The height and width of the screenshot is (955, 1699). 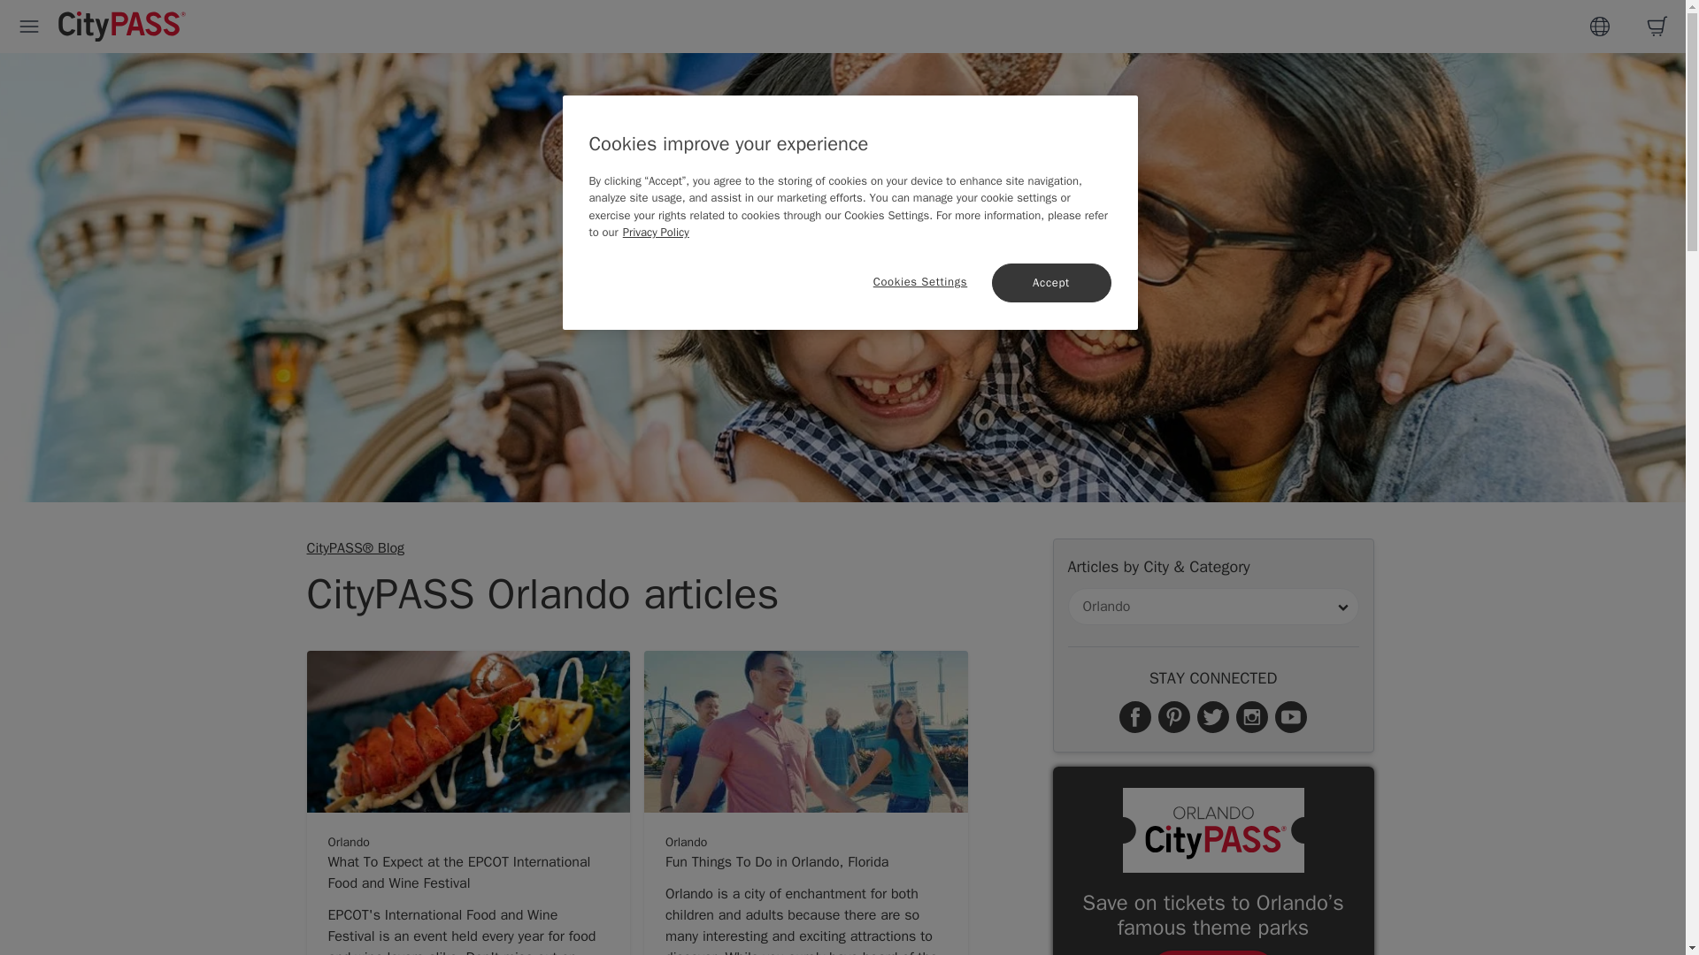 I want to click on CityPASS, so click(x=122, y=27).